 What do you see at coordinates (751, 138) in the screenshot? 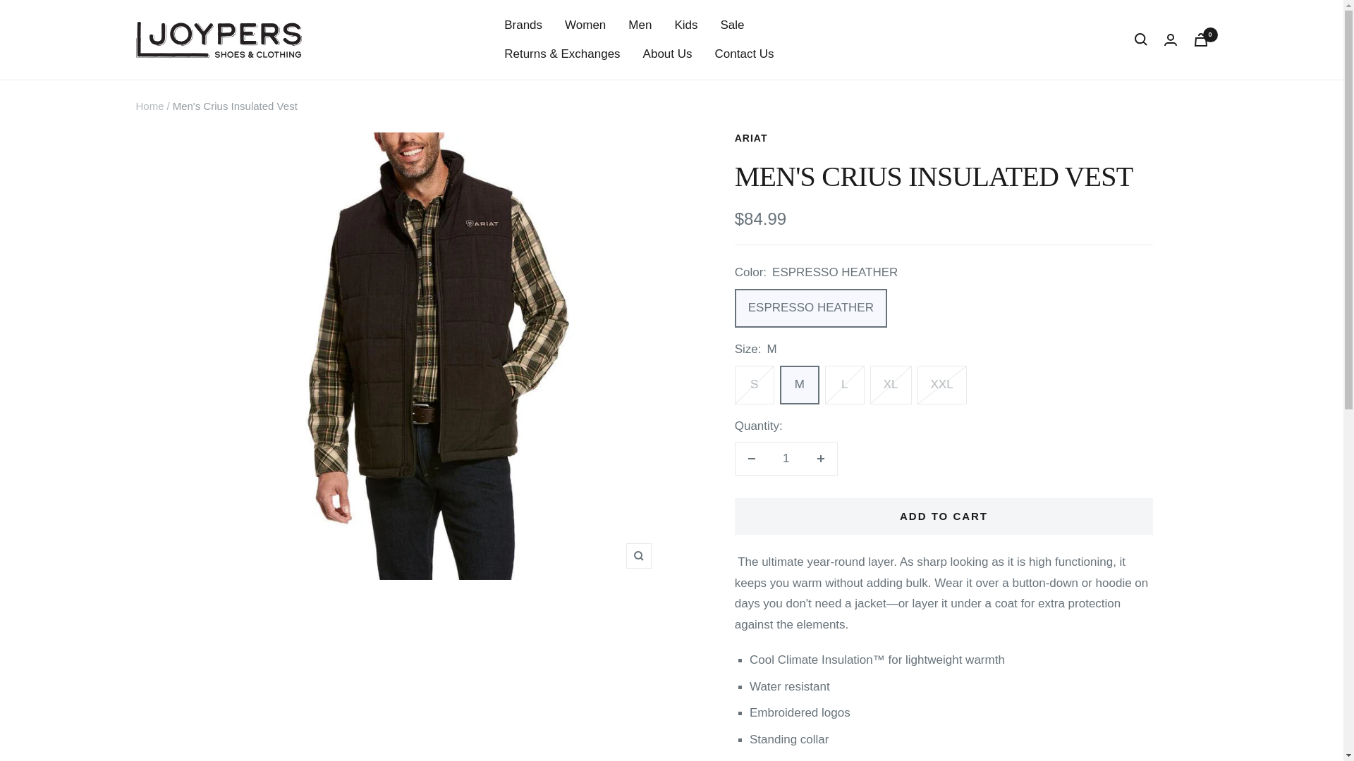
I see `ARIAT` at bounding box center [751, 138].